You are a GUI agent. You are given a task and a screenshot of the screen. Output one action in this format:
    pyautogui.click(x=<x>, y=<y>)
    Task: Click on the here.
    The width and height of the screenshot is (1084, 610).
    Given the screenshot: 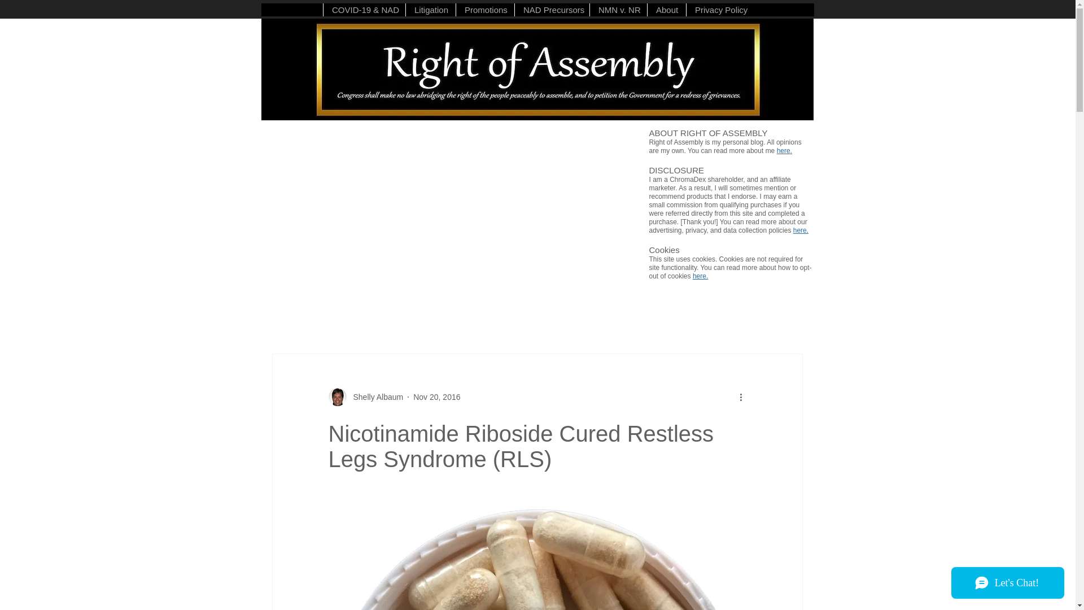 What is the action you would take?
    pyautogui.click(x=700, y=276)
    